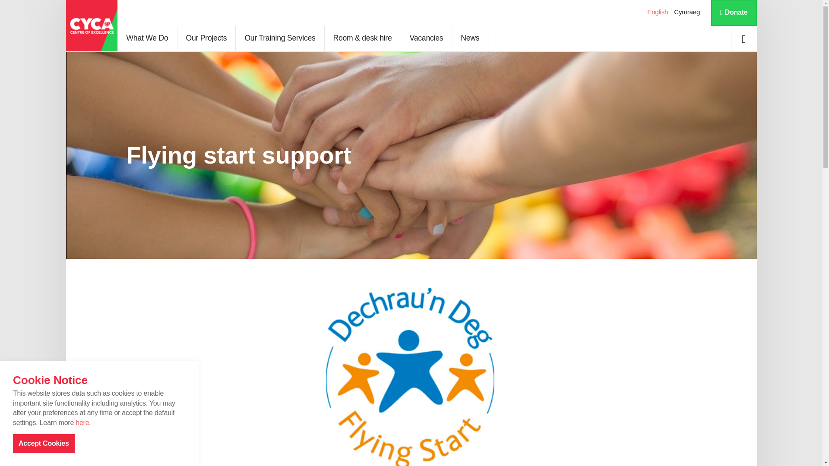 Image resolution: width=829 pixels, height=466 pixels. I want to click on Vacancies, so click(427, 39).